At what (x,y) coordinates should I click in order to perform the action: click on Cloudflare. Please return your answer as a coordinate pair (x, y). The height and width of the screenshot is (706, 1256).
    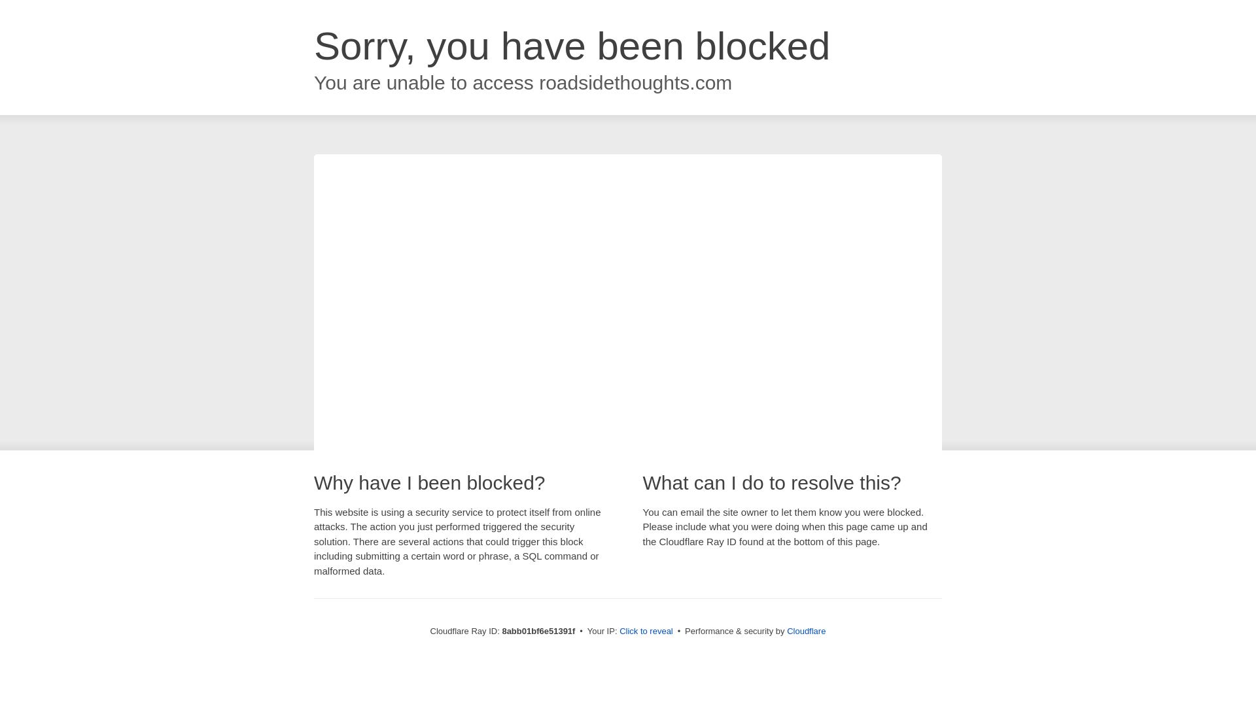
    Looking at the image, I should click on (806, 631).